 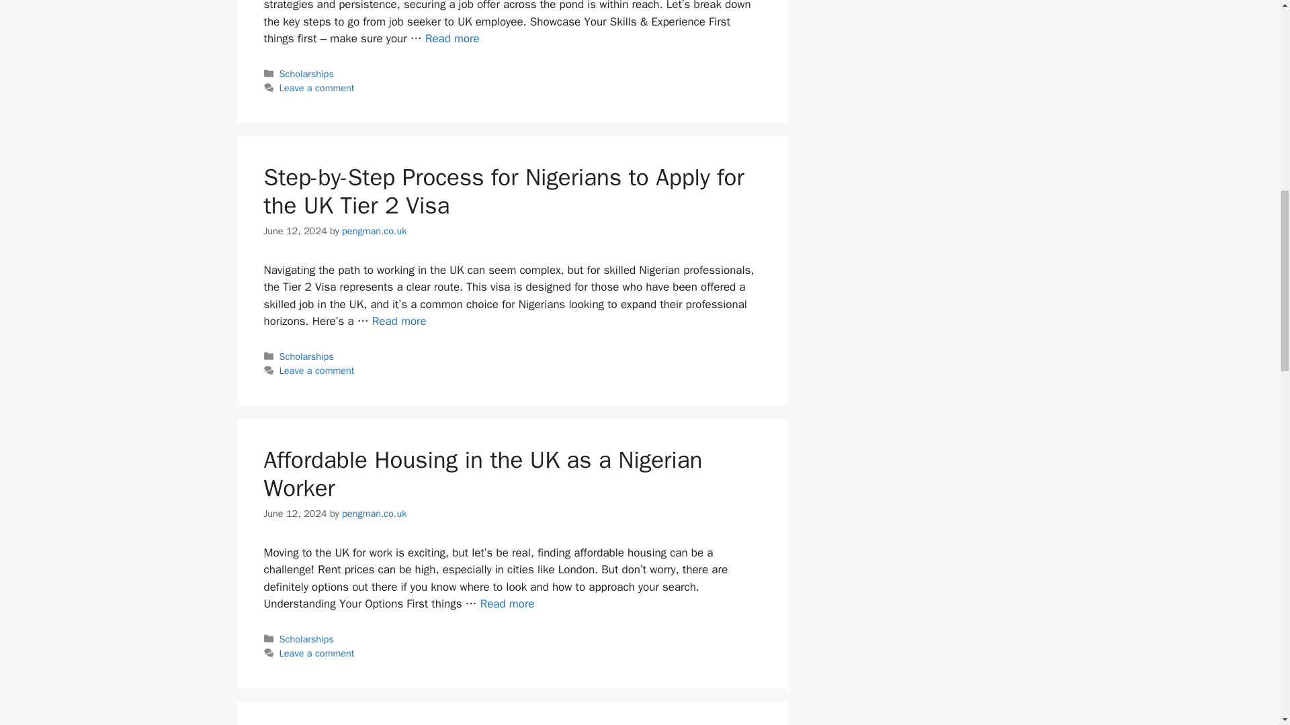 I want to click on Read more, so click(x=453, y=39).